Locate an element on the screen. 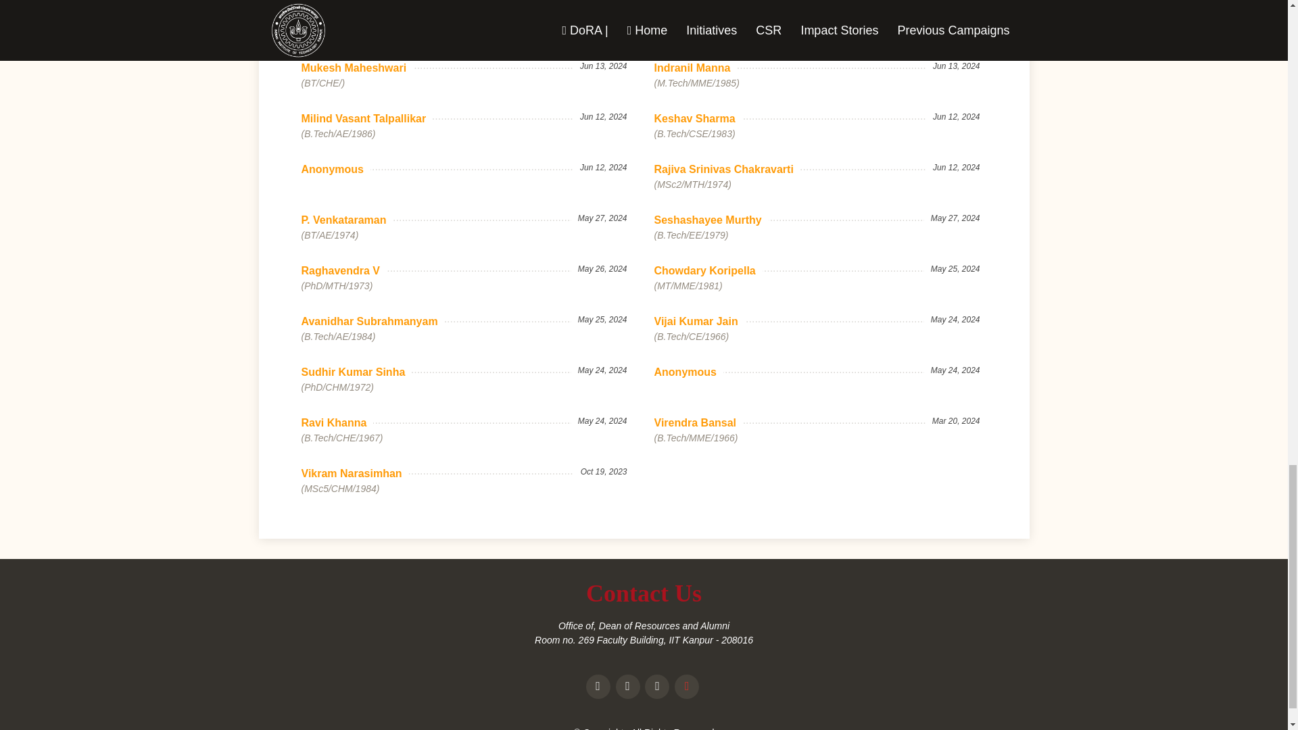 This screenshot has width=1298, height=730. Vikram Narasimhan is located at coordinates (354, 473).